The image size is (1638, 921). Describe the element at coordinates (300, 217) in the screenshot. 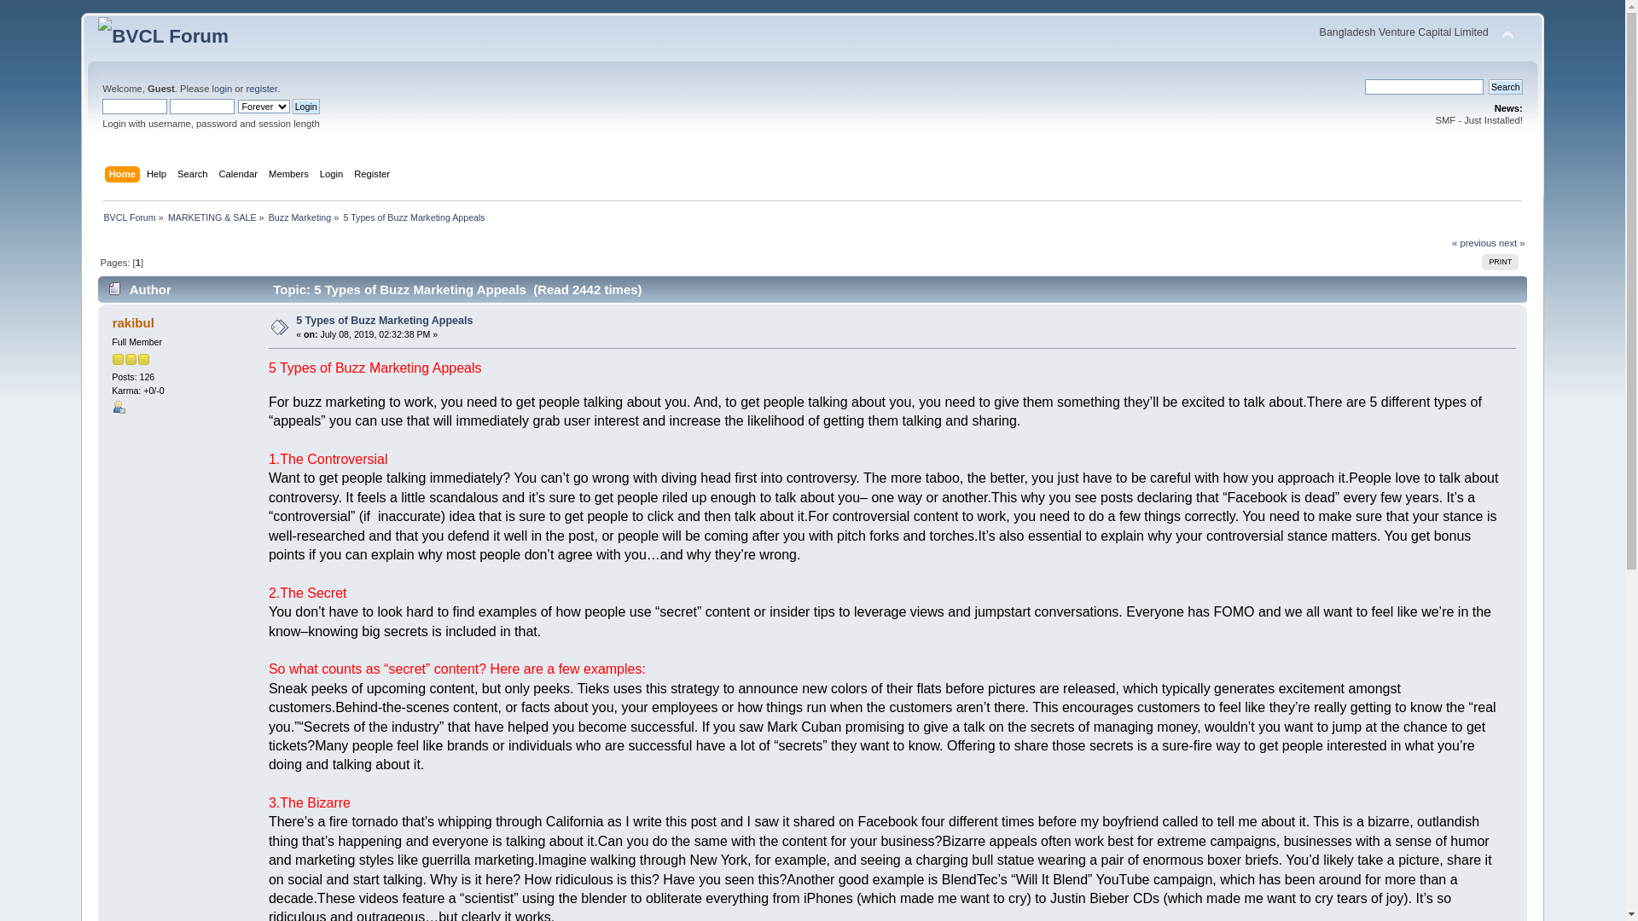

I see `Buzz Marketing` at that location.